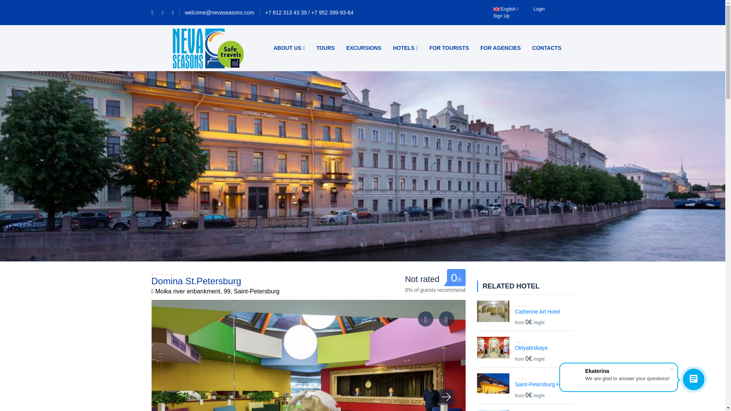  I want to click on English, so click(506, 9).